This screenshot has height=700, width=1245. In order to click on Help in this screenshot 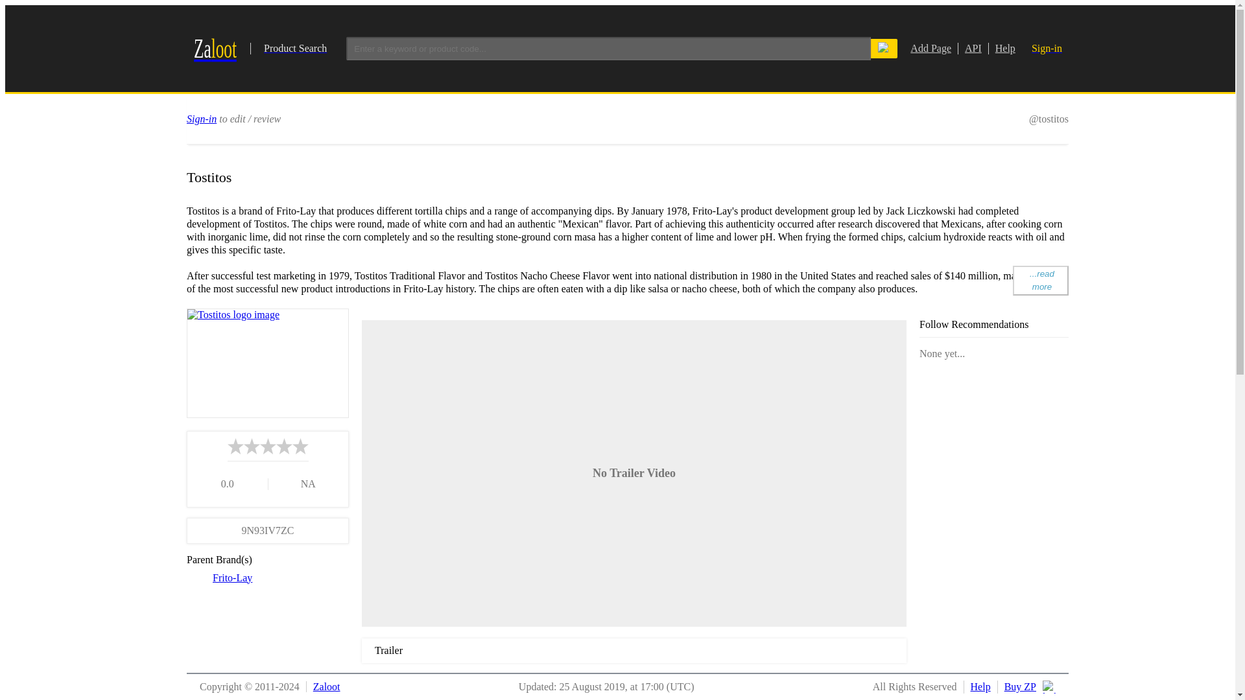, I will do `click(202, 118)`.